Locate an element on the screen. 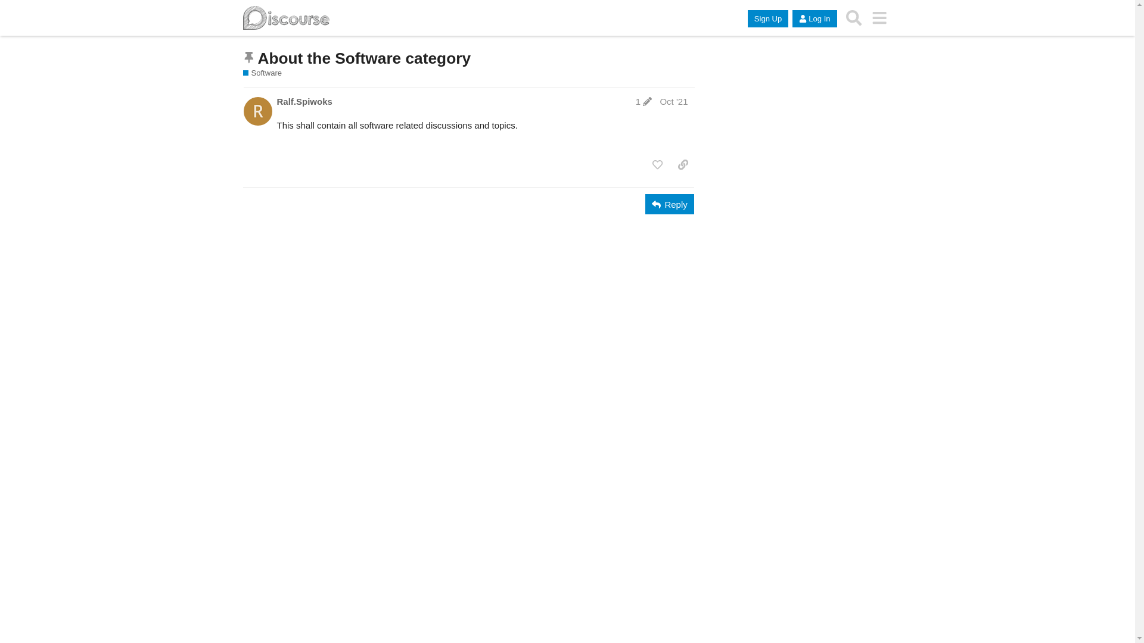 Image resolution: width=1144 pixels, height=643 pixels. Search is located at coordinates (854, 18).